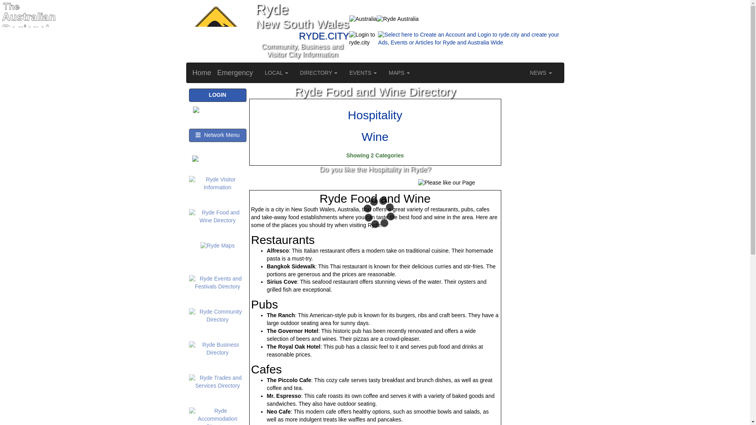 The image size is (756, 425). Describe the element at coordinates (276, 72) in the screenshot. I see `LOCAL` at that location.